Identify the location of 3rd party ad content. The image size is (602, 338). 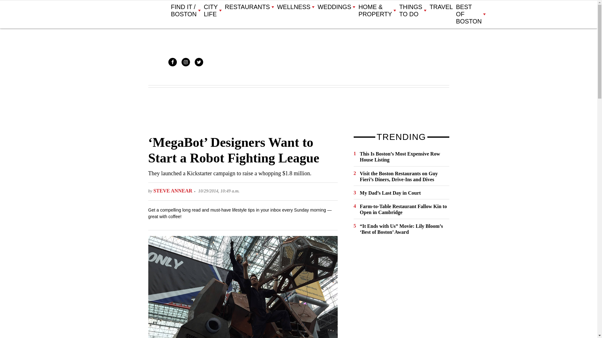
(298, 111).